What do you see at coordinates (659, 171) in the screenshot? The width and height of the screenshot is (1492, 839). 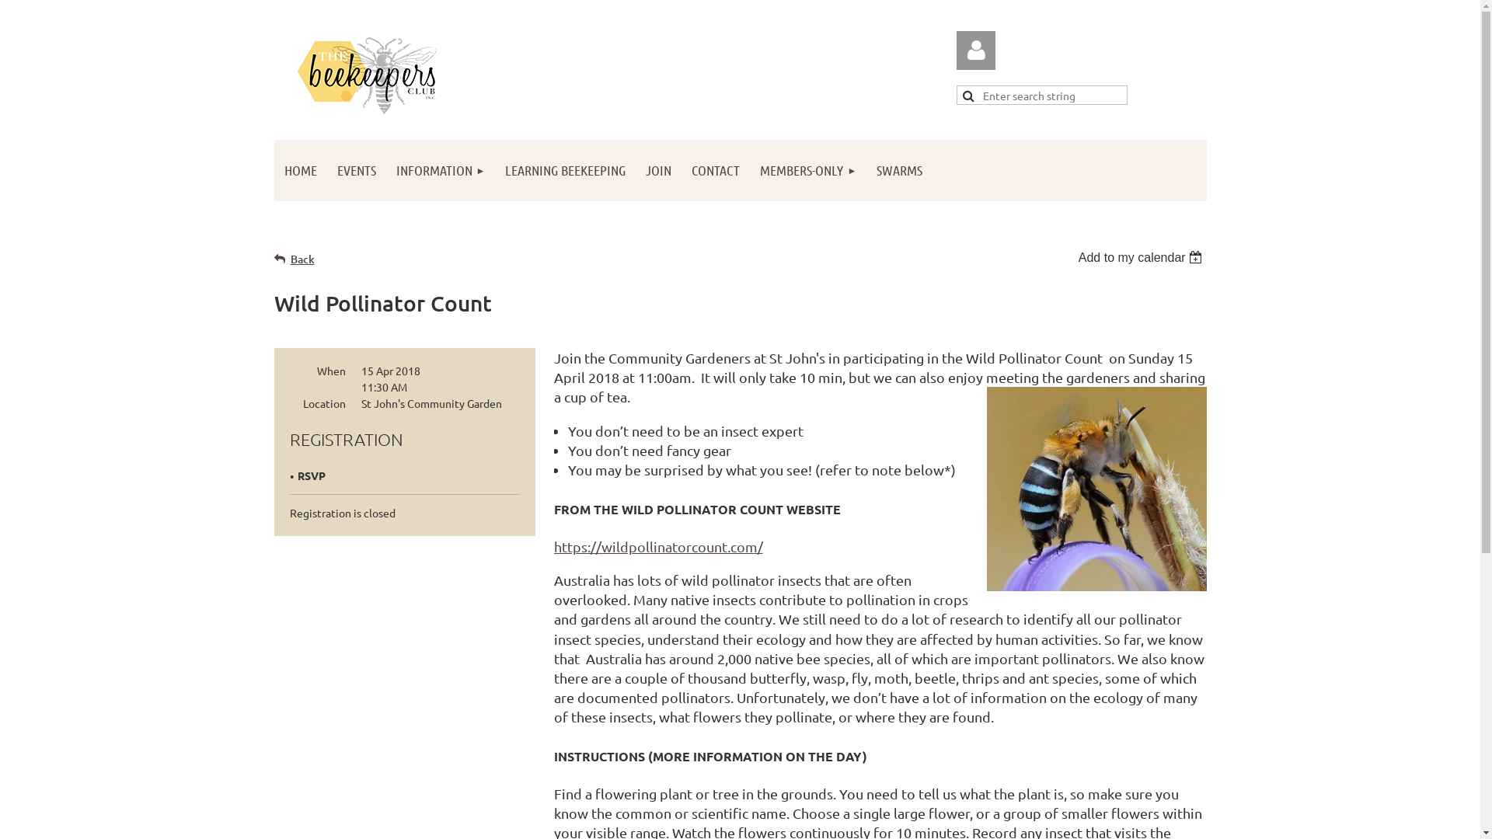 I see `JOIN` at bounding box center [659, 171].